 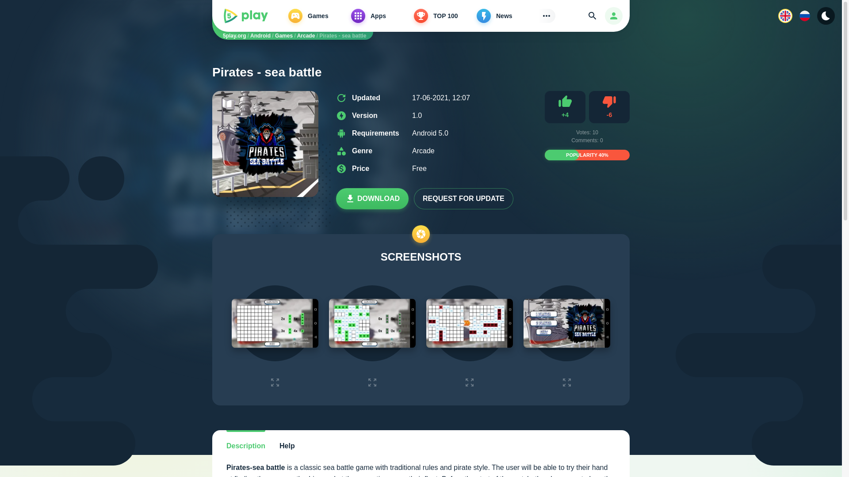 I want to click on Authorization, so click(x=613, y=16).